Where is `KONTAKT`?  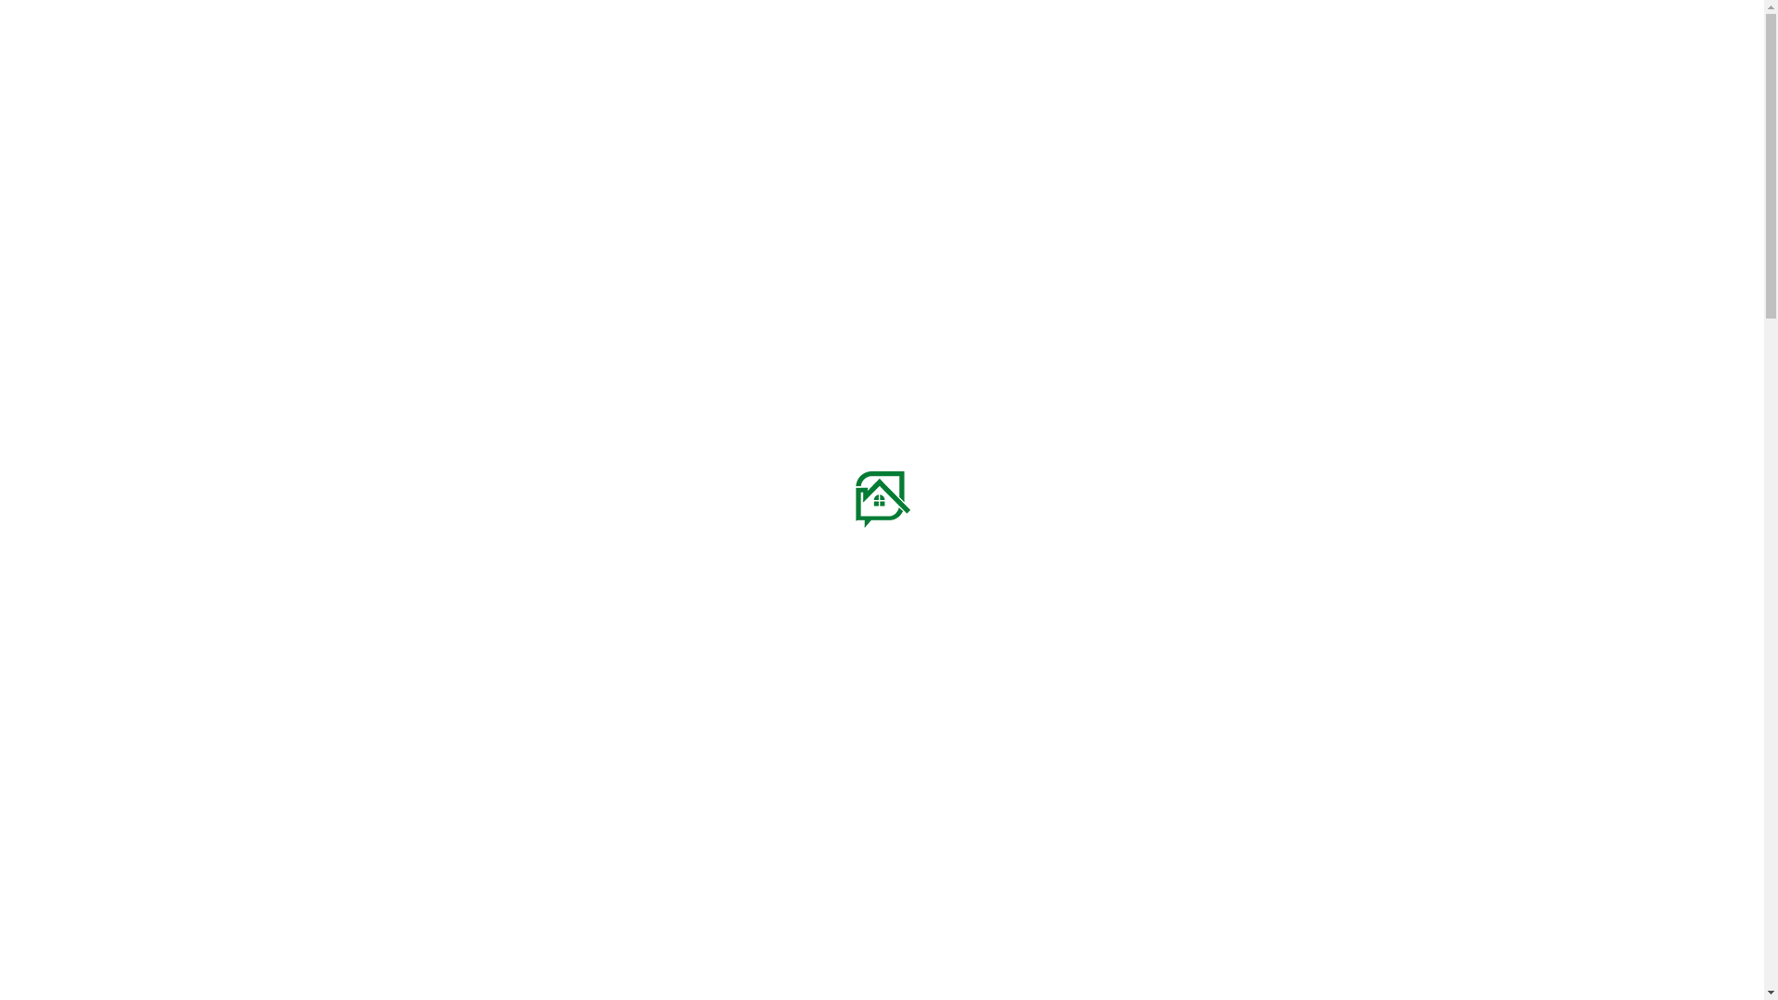 KONTAKT is located at coordinates (1350, 102).